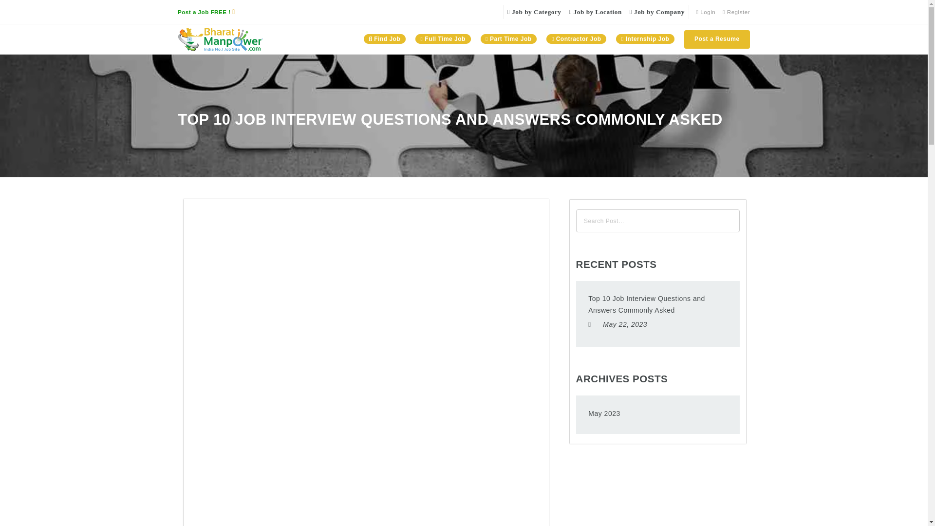 This screenshot has height=526, width=935. What do you see at coordinates (443, 39) in the screenshot?
I see `   Full Time Job  ` at bounding box center [443, 39].